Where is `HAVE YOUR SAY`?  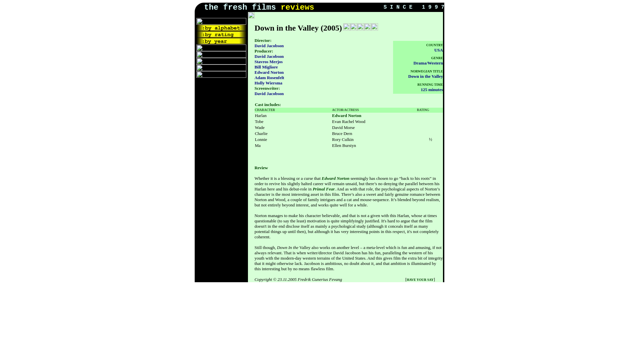 HAVE YOUR SAY is located at coordinates (420, 279).